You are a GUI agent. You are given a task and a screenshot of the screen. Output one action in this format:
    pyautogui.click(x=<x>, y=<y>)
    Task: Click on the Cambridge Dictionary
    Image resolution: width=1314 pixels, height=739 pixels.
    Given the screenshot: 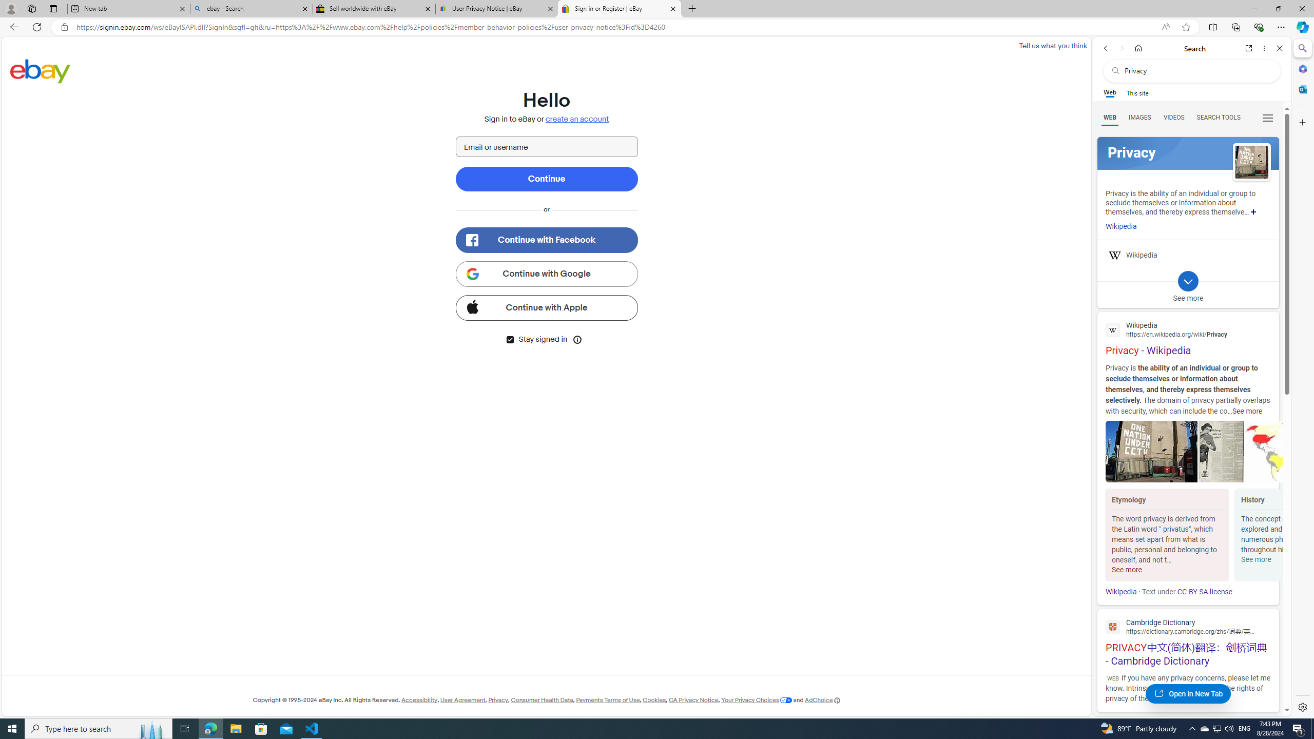 What is the action you would take?
    pyautogui.click(x=1188, y=626)
    